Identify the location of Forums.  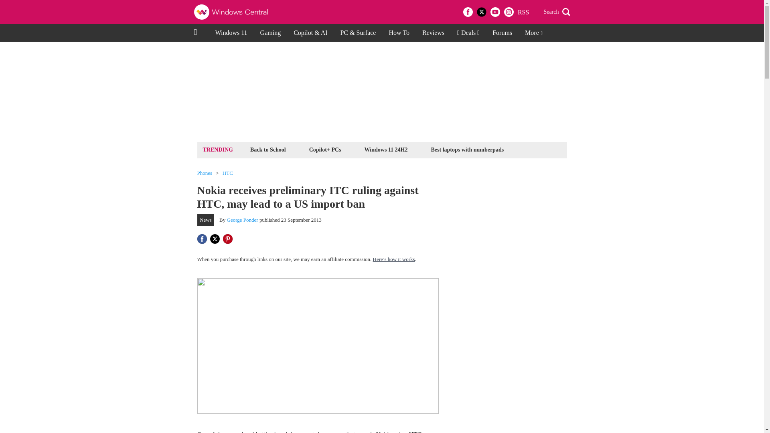
(502, 33).